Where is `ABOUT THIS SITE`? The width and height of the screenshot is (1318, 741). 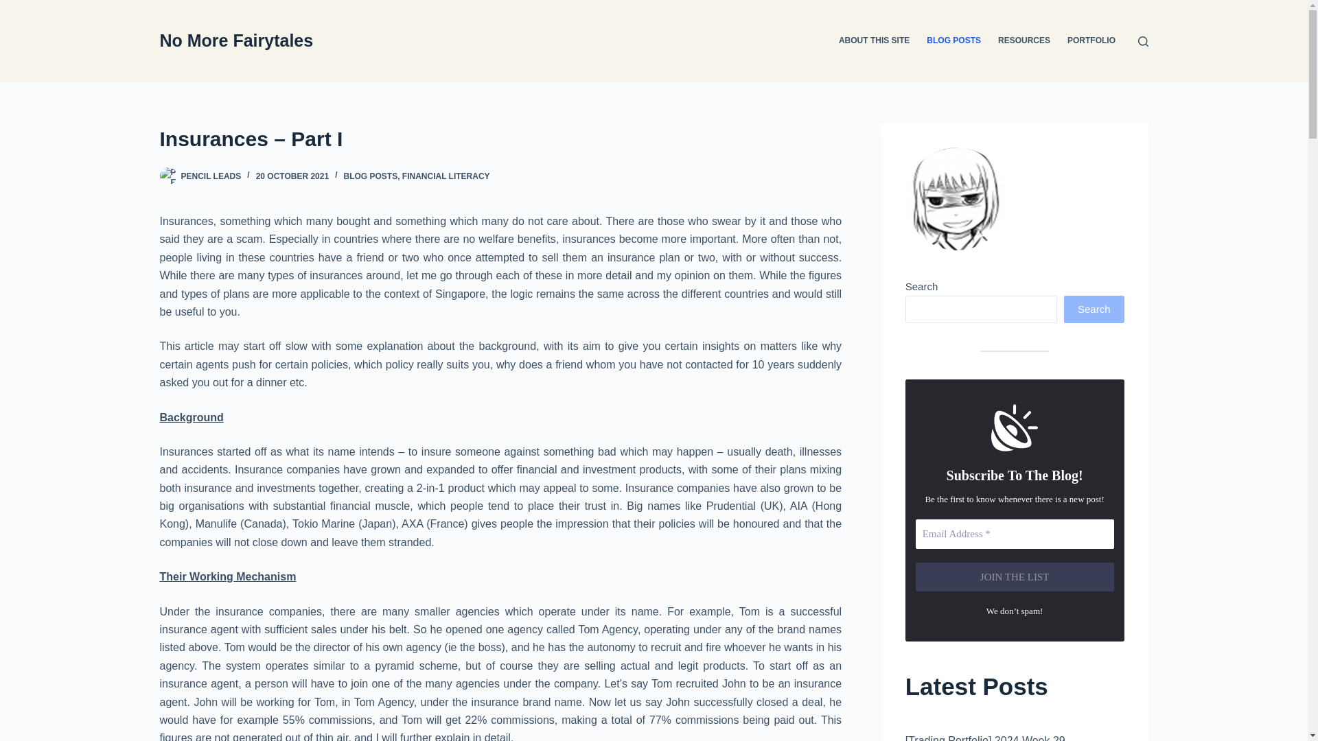
ABOUT THIS SITE is located at coordinates (873, 41).